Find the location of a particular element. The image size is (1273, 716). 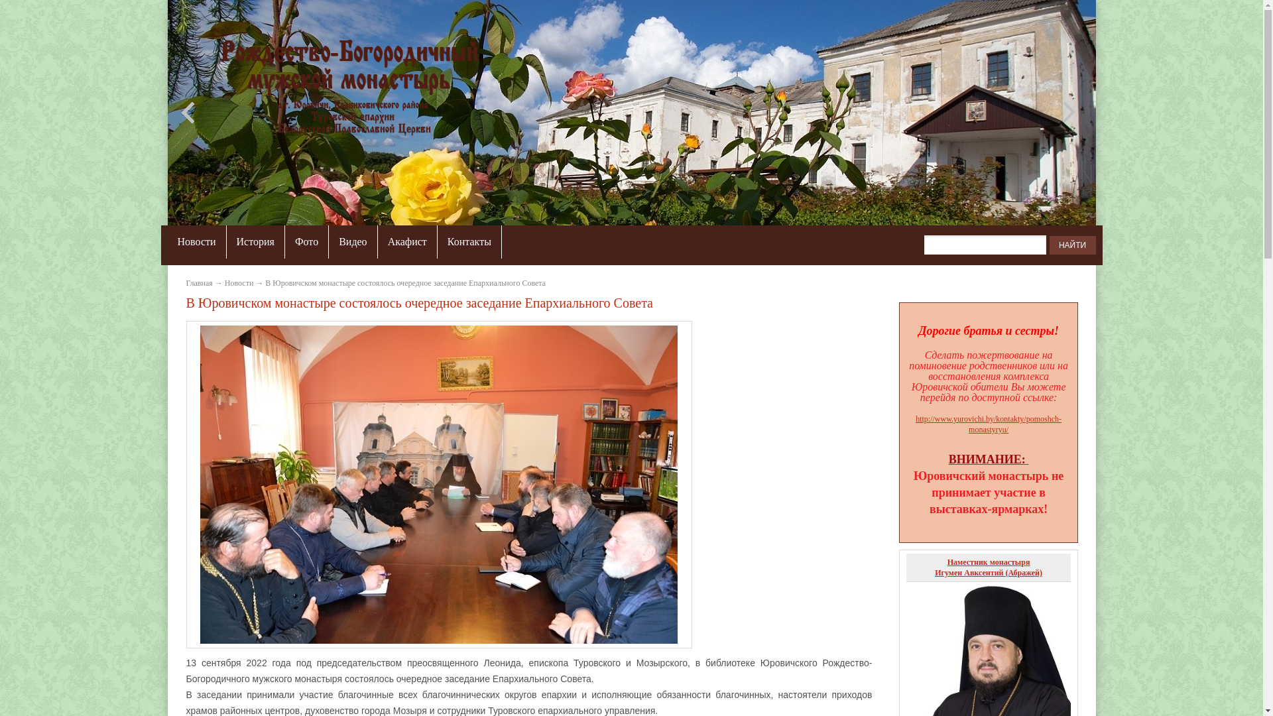

> is located at coordinates (1067, 112).